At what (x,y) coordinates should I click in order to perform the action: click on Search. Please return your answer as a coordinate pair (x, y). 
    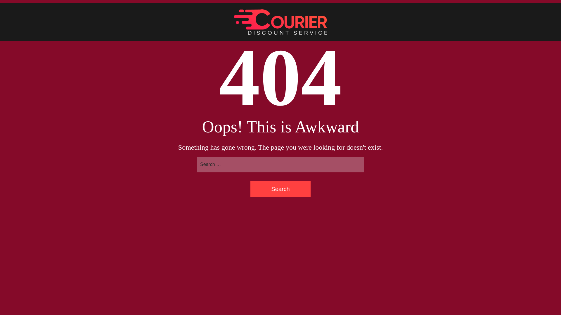
    Looking at the image, I should click on (280, 189).